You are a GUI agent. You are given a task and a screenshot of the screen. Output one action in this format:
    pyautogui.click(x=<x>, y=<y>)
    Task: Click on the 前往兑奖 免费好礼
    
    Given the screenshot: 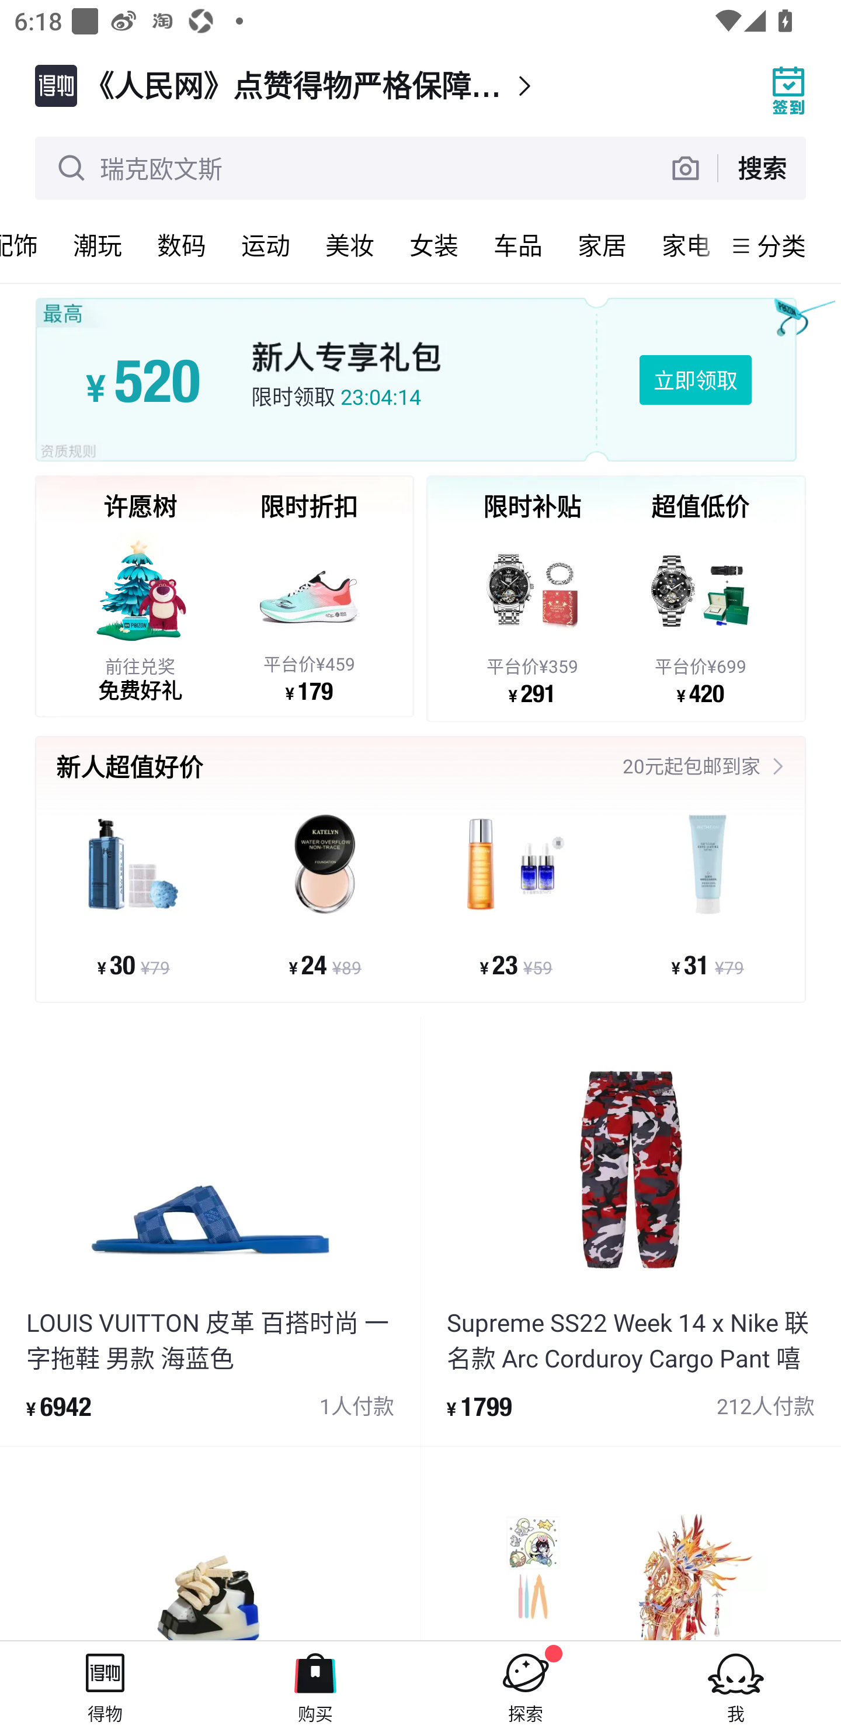 What is the action you would take?
    pyautogui.click(x=140, y=615)
    